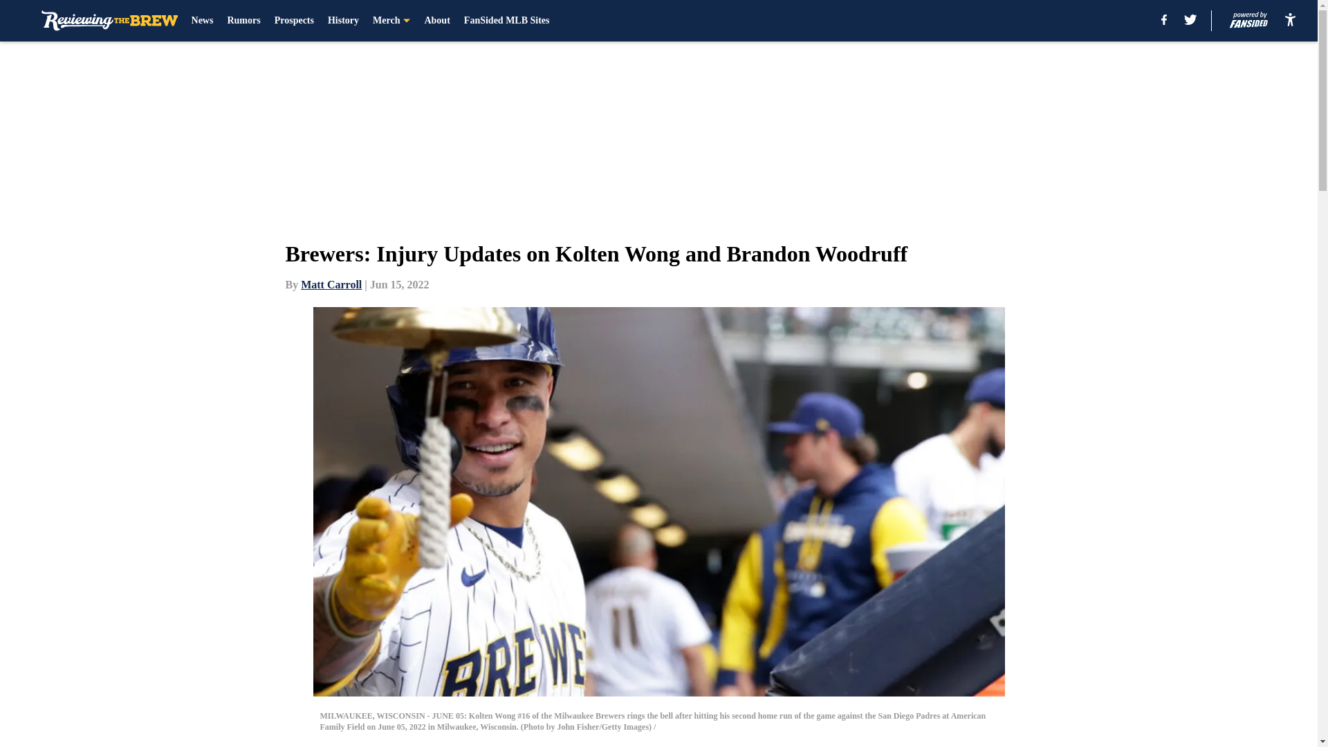  I want to click on Prospects, so click(294, 21).